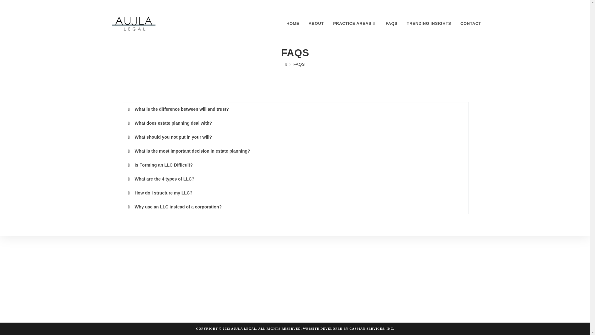  What do you see at coordinates (392, 24) in the screenshot?
I see `FAQS` at bounding box center [392, 24].